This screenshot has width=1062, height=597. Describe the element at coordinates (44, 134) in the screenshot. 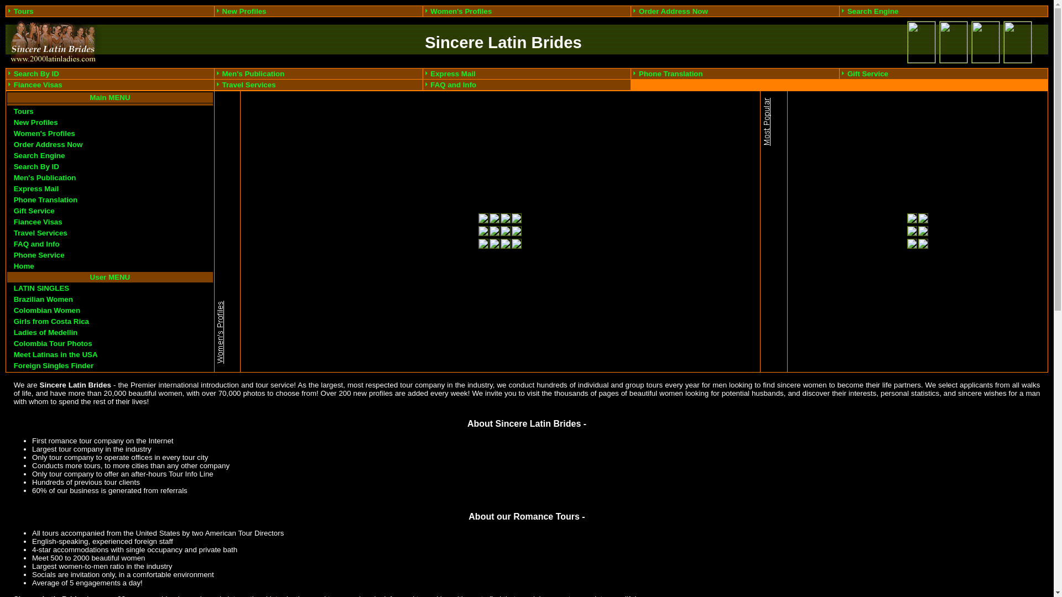

I see `Women's Profiles` at that location.